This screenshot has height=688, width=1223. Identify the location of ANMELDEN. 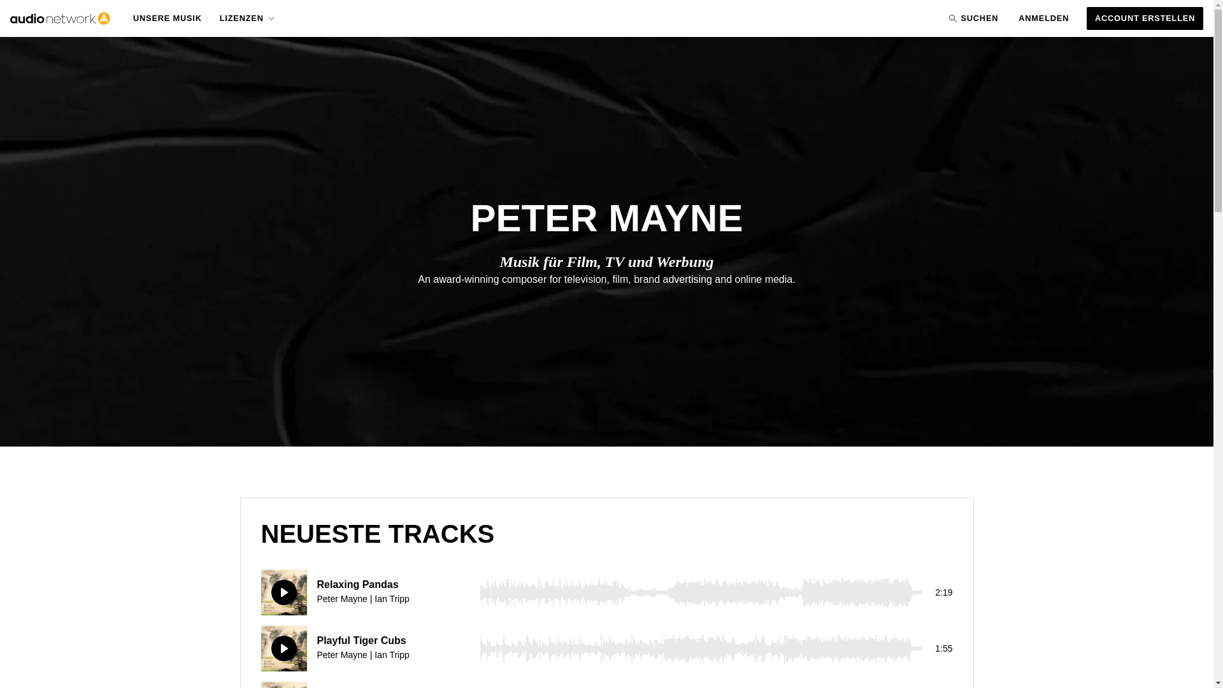
(1043, 18).